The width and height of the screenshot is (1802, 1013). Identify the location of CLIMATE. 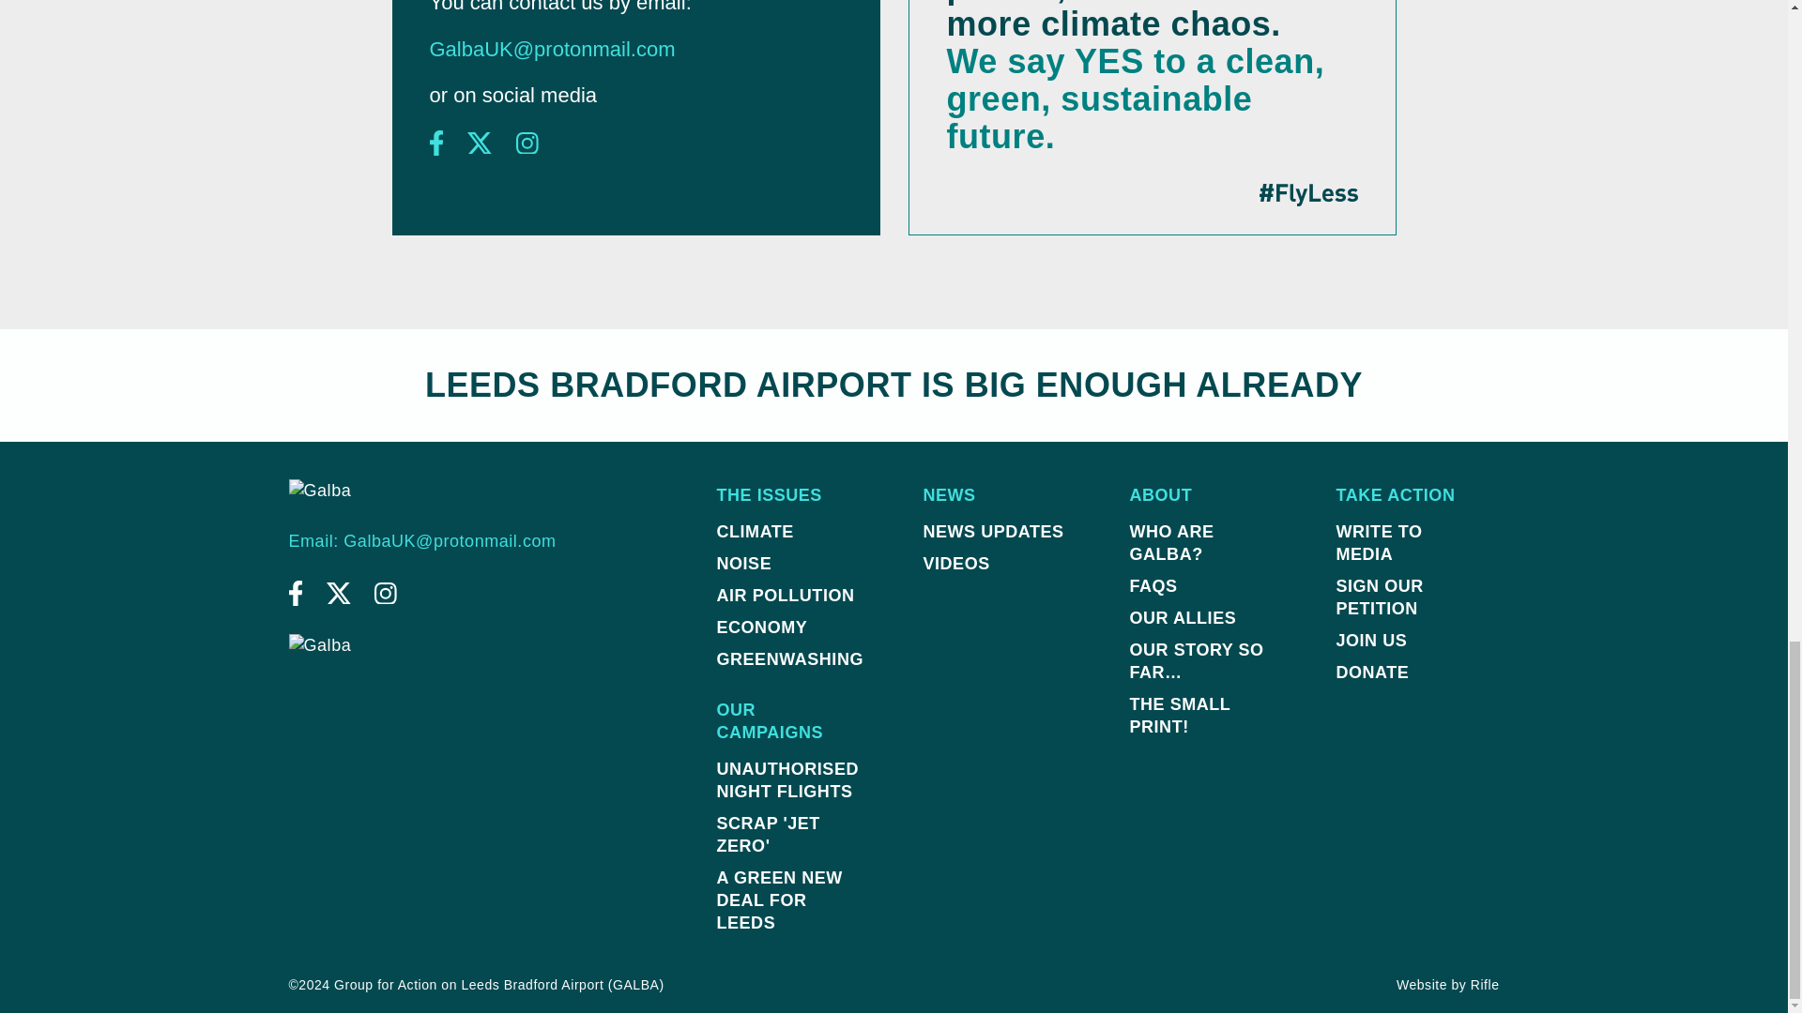
(789, 531).